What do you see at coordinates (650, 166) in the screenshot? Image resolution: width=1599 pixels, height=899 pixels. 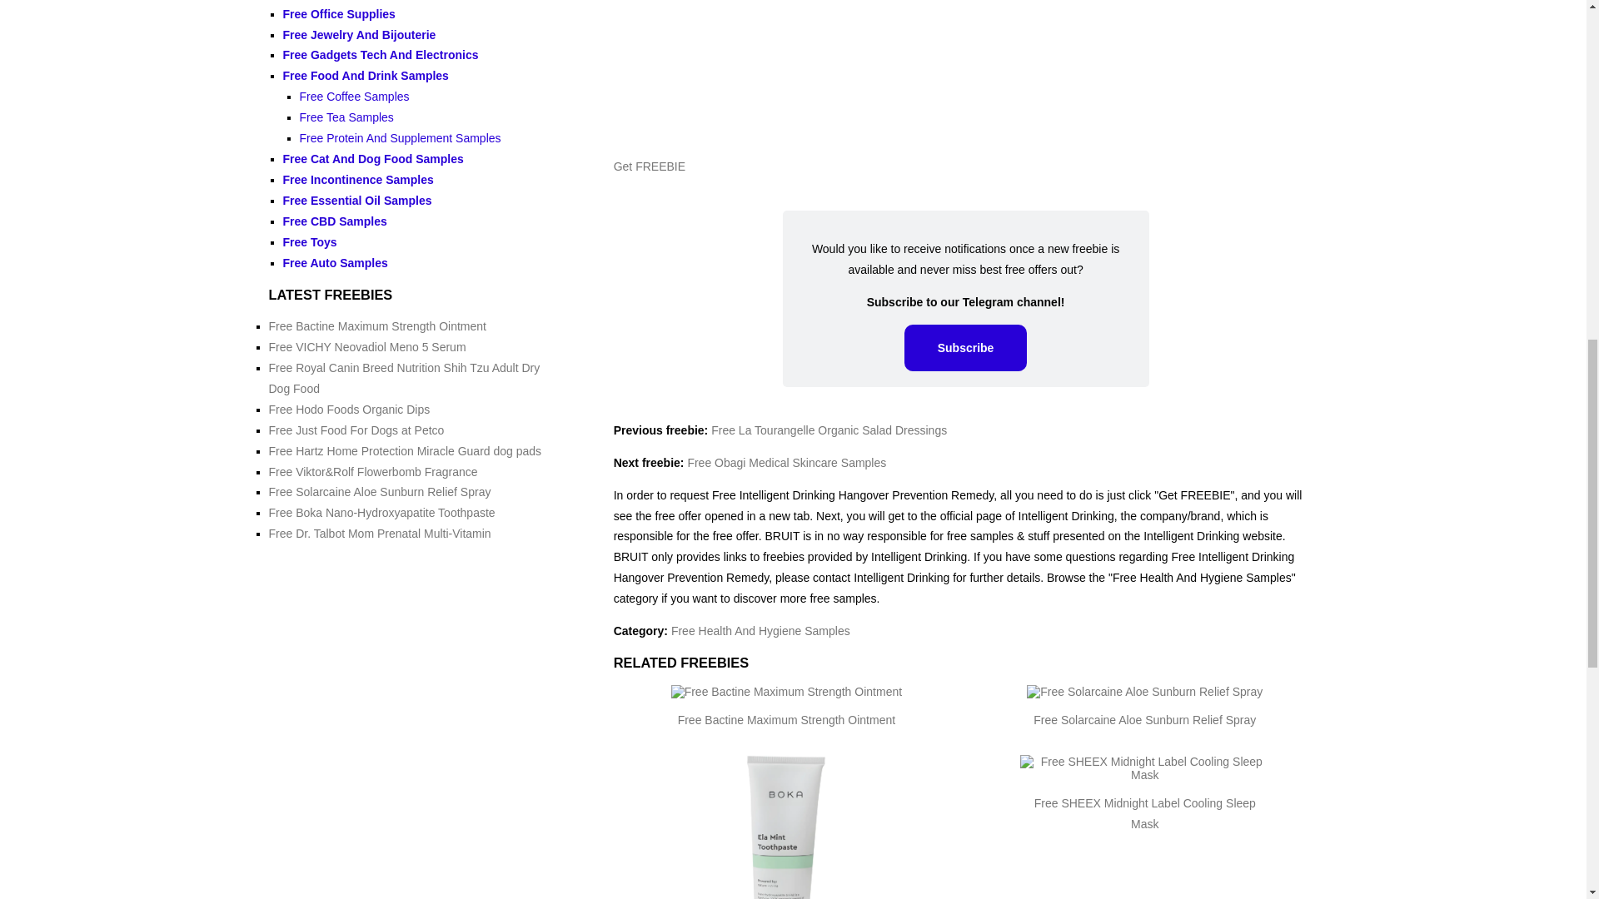 I see `Get FREEBIE` at bounding box center [650, 166].